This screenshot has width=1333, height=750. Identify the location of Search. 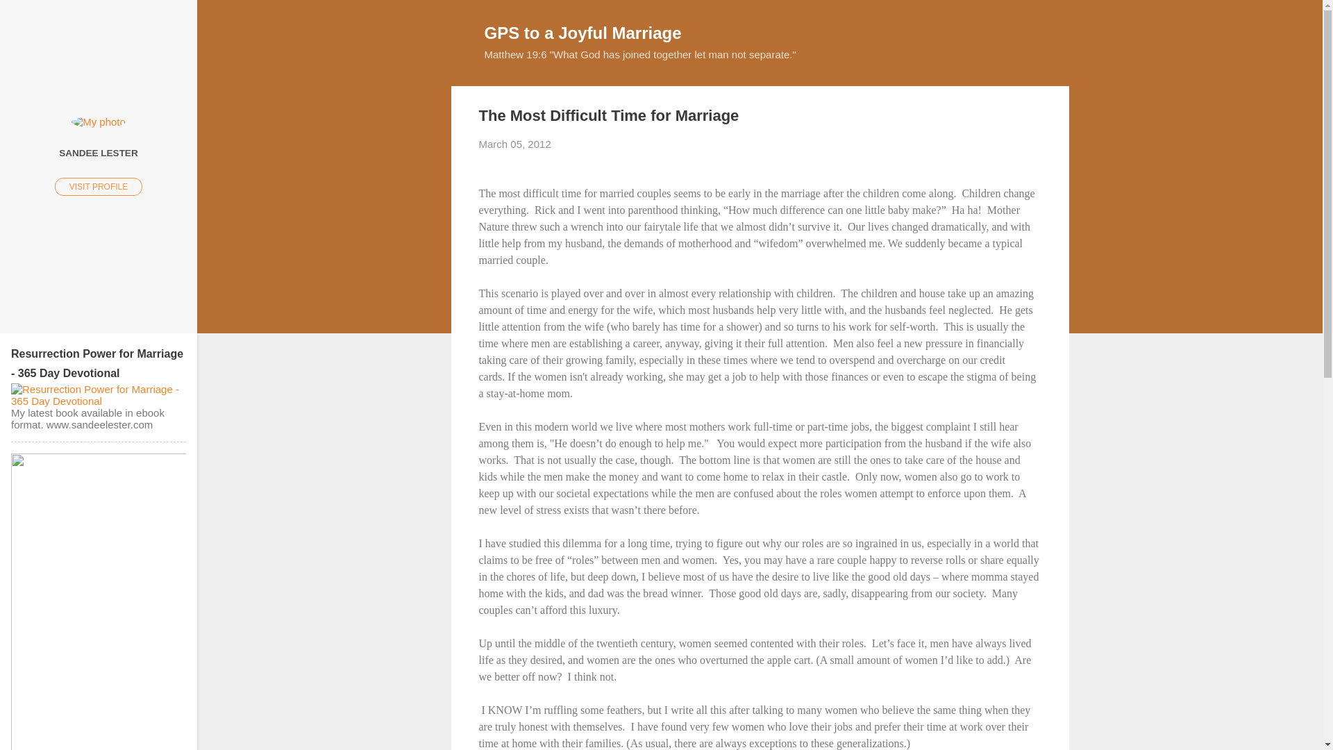
(27, 17).